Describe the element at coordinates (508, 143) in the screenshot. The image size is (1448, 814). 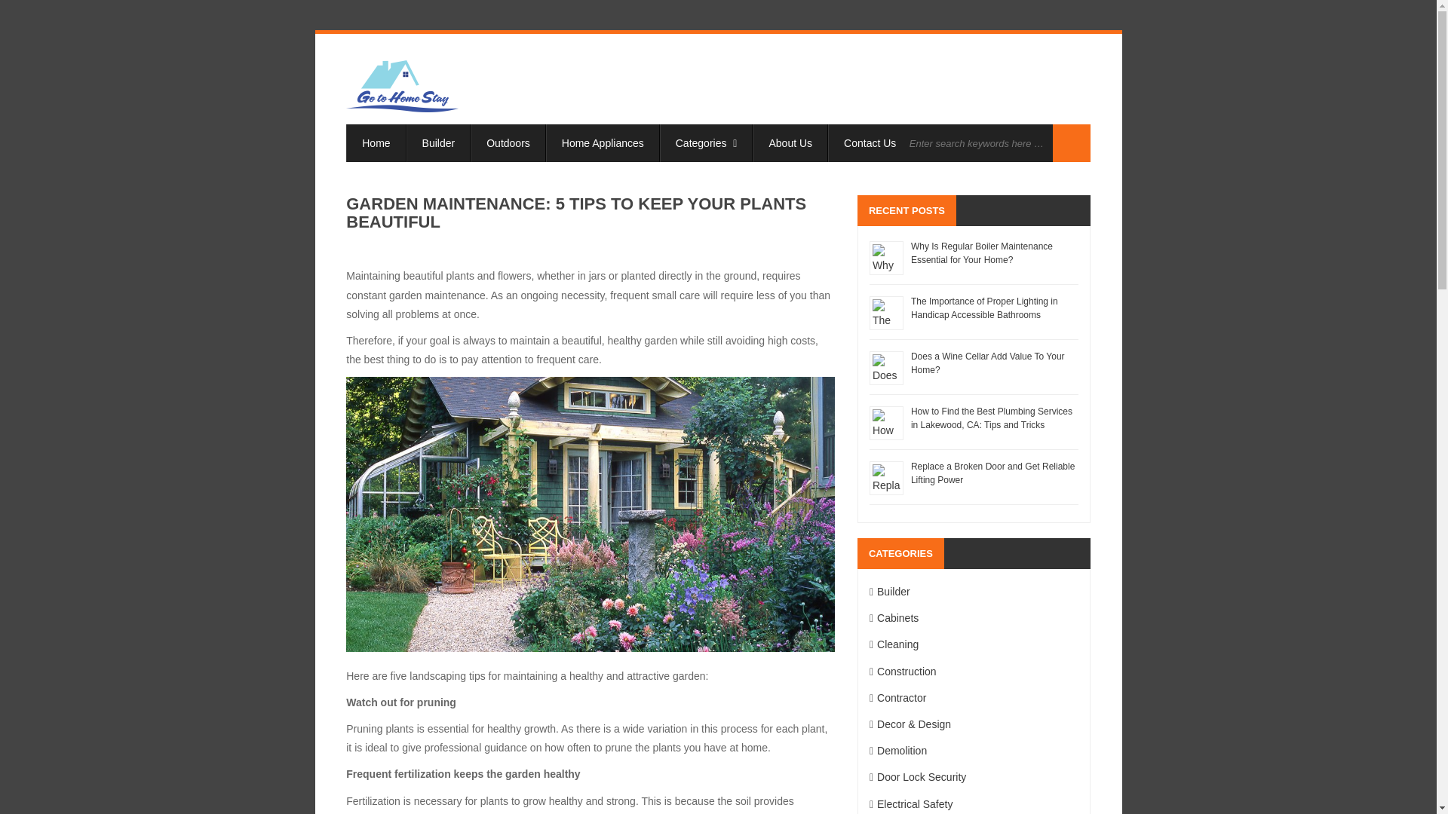
I see `Outdoors` at that location.